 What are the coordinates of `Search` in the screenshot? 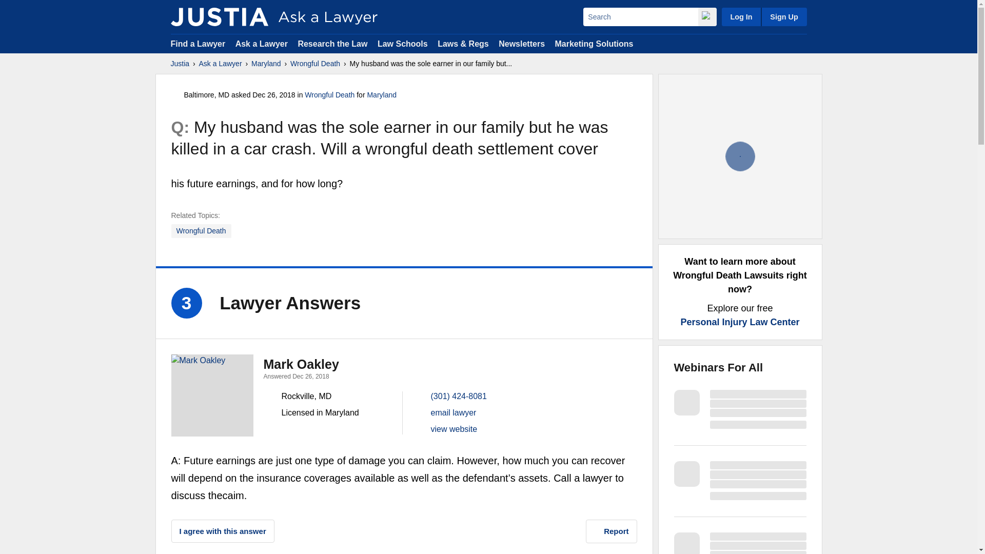 It's located at (640, 16).